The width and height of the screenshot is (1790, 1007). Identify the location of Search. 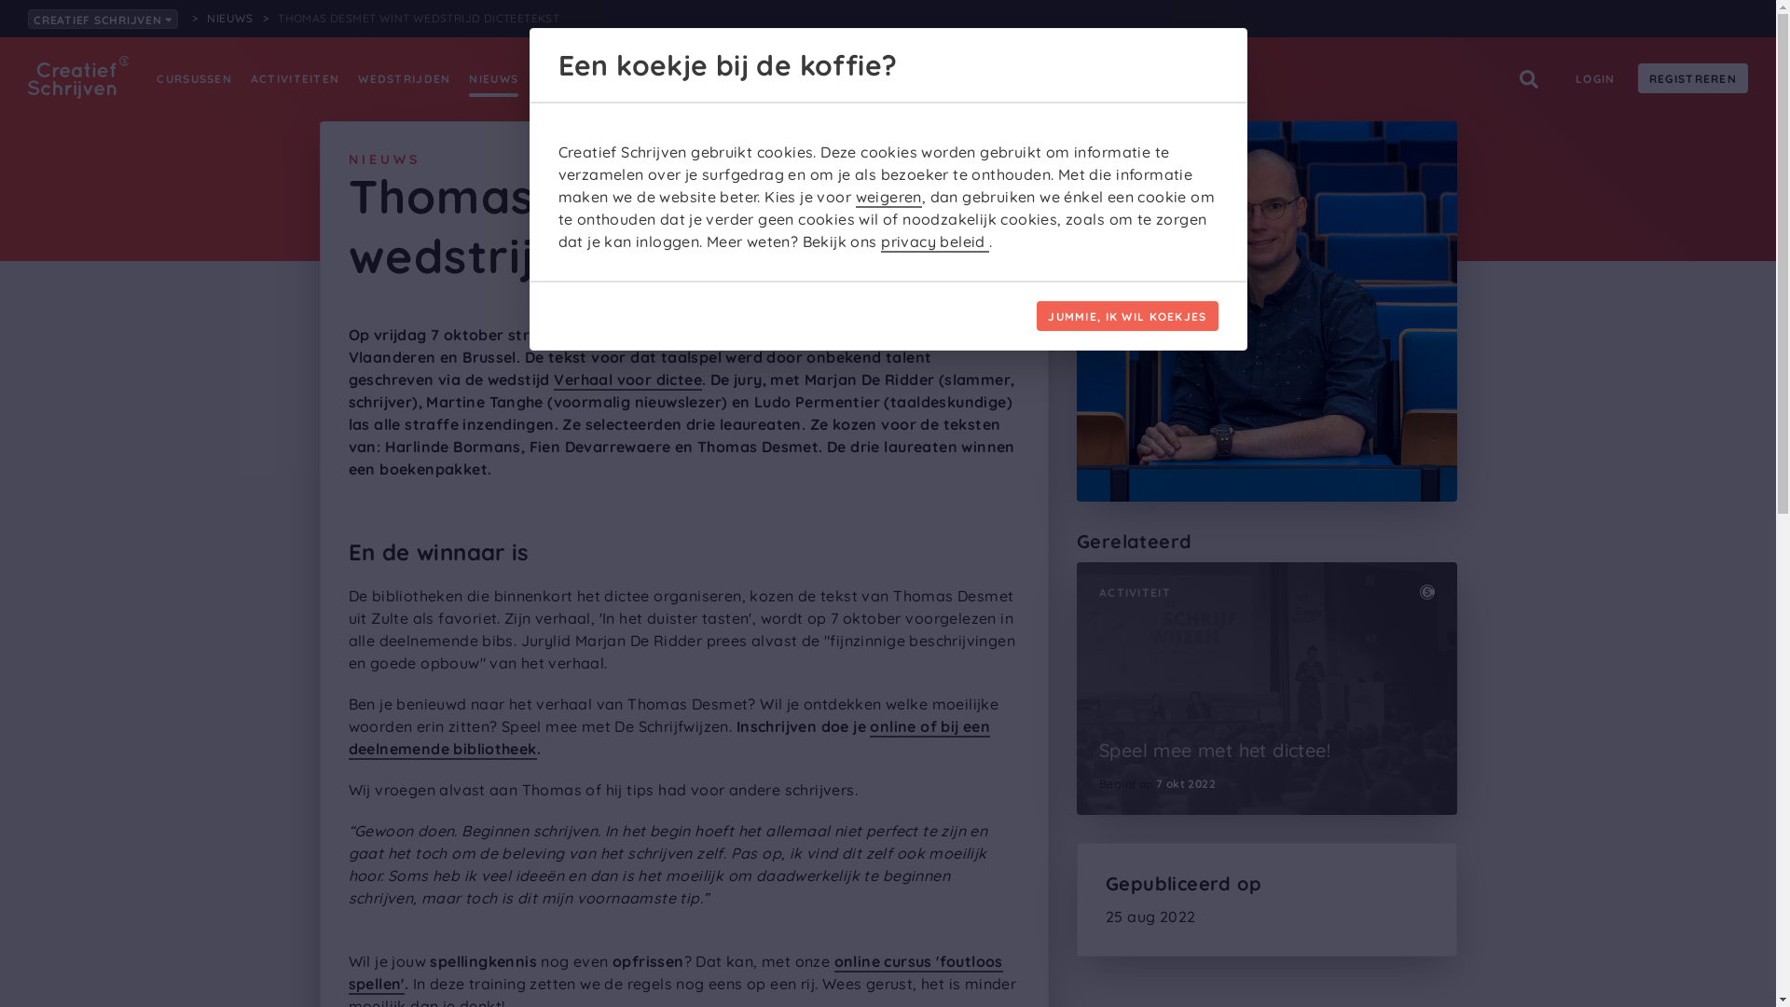
(1529, 78).